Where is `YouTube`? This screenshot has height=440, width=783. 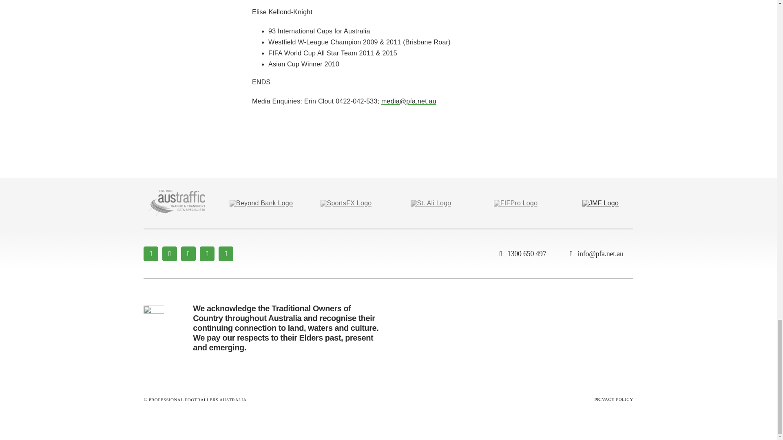 YouTube is located at coordinates (207, 253).